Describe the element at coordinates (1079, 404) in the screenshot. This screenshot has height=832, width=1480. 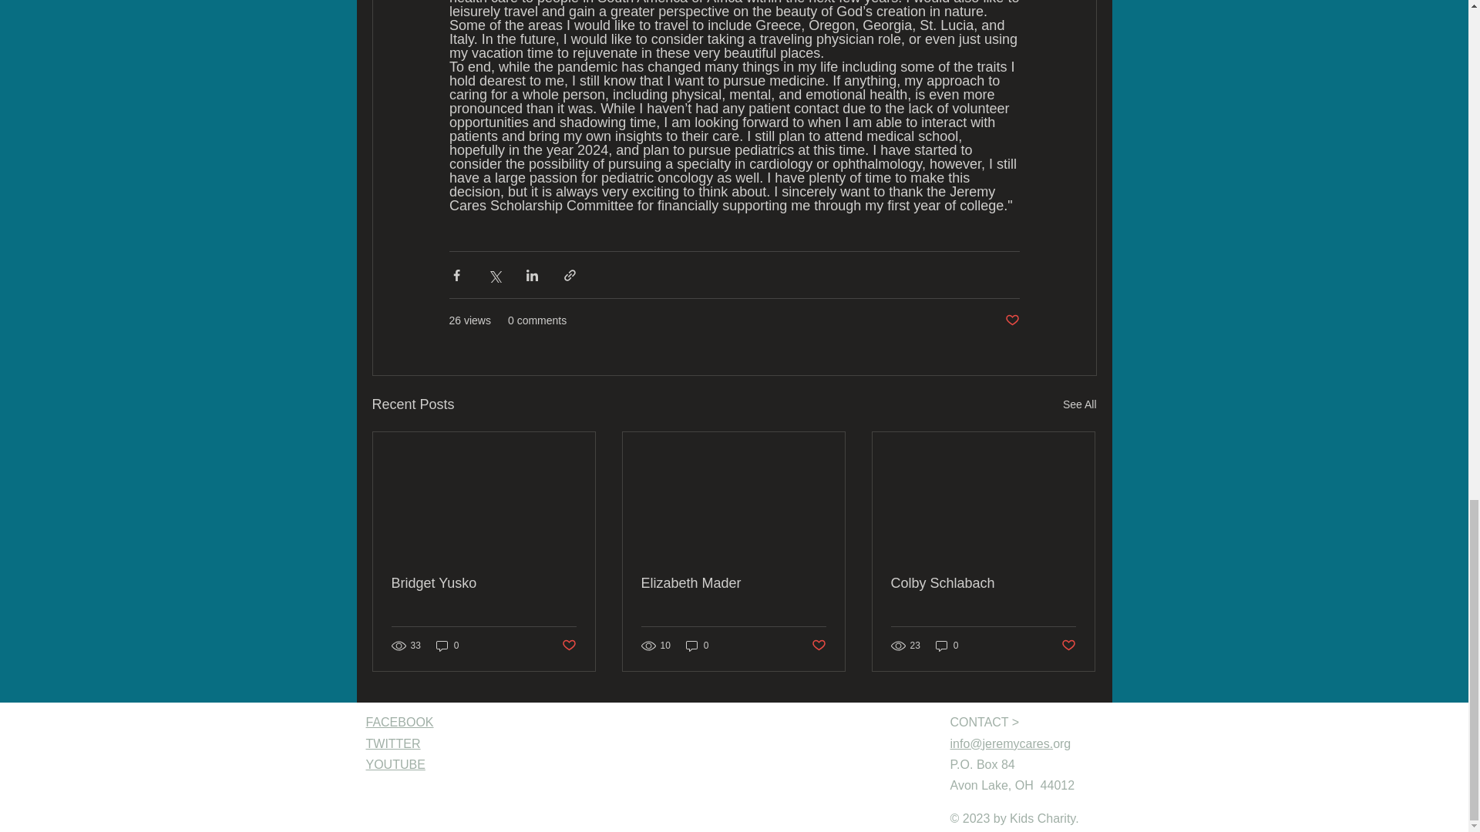
I see `See All` at that location.